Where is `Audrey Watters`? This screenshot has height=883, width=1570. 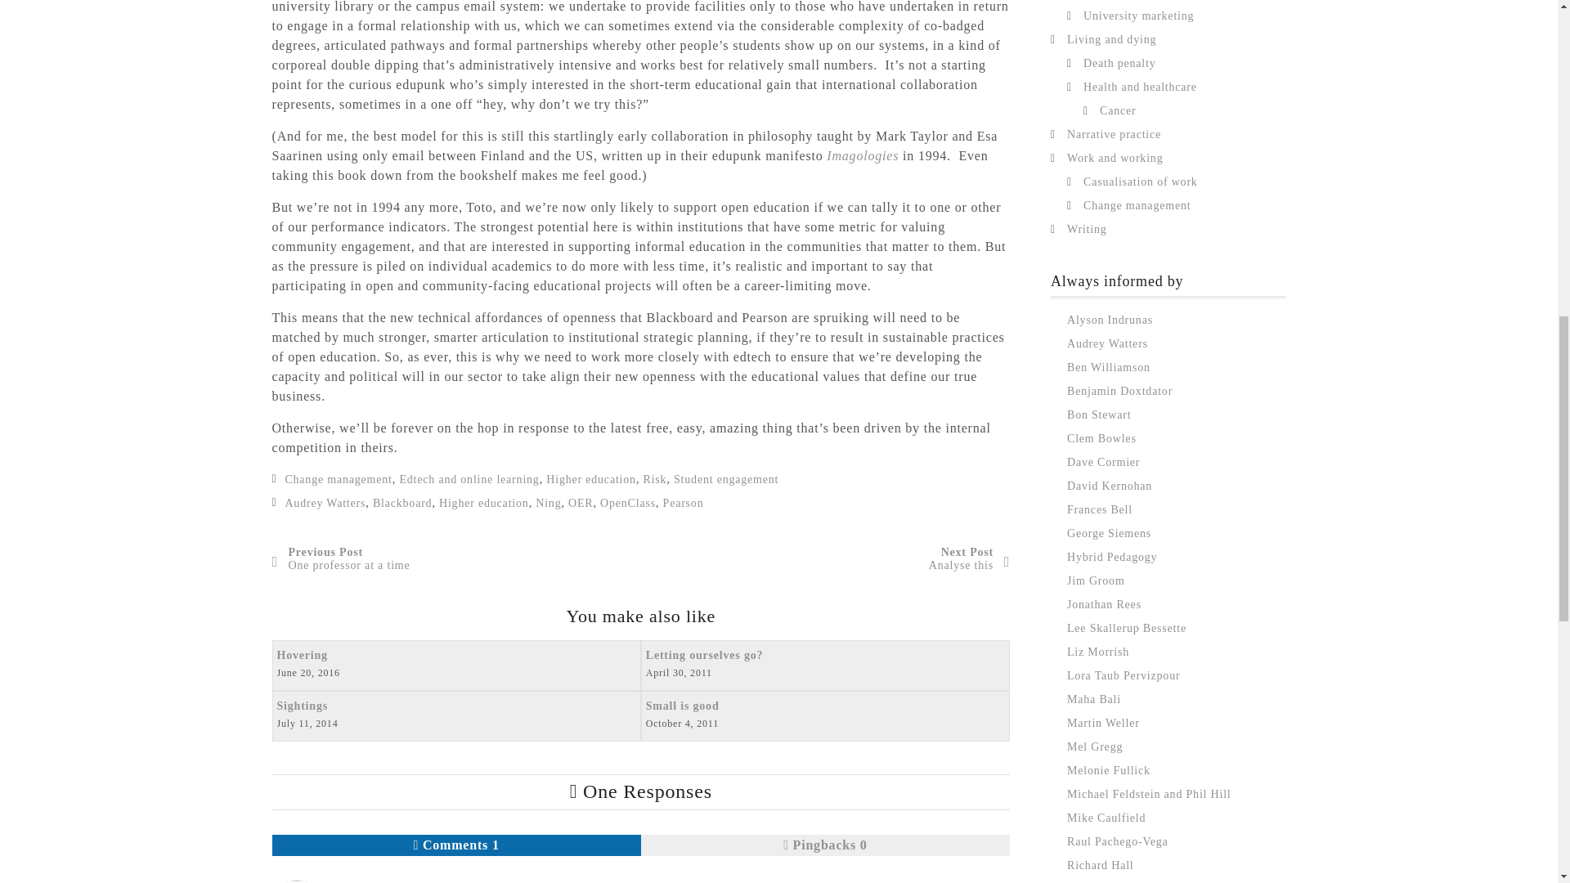 Audrey Watters is located at coordinates (484, 504).